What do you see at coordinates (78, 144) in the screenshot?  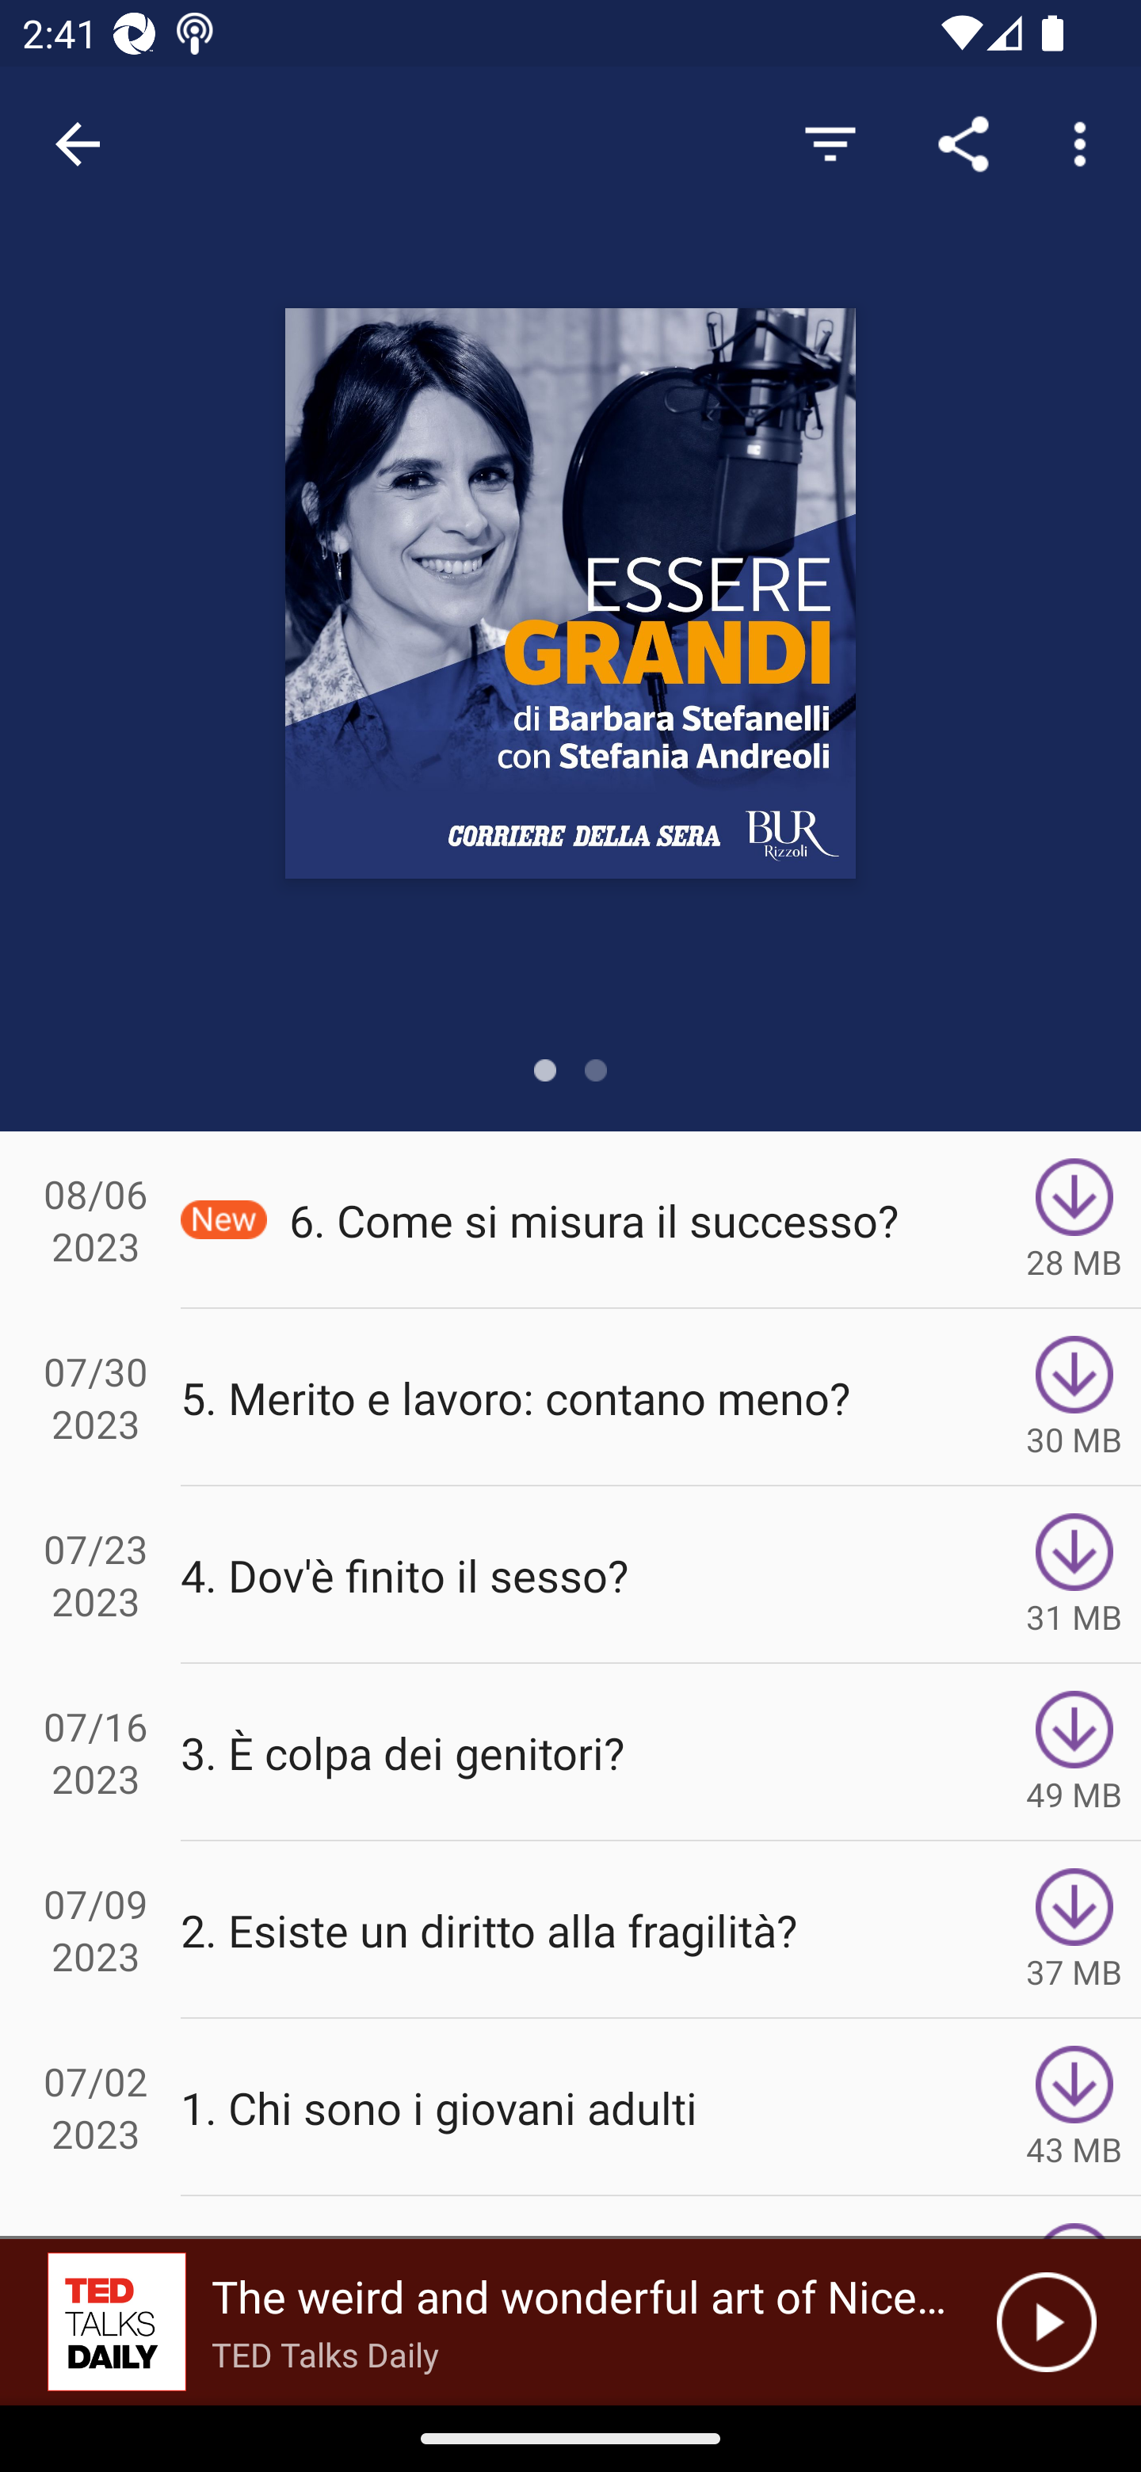 I see `Navigate up` at bounding box center [78, 144].